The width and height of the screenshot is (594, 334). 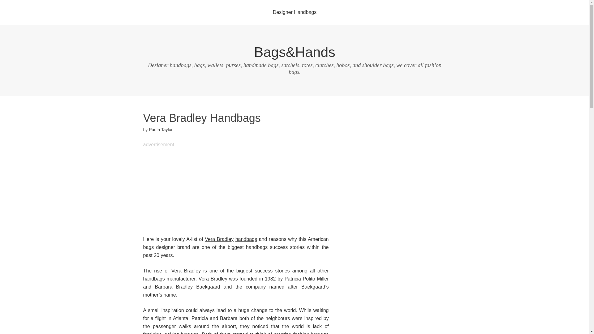 What do you see at coordinates (246, 239) in the screenshot?
I see `handbags` at bounding box center [246, 239].